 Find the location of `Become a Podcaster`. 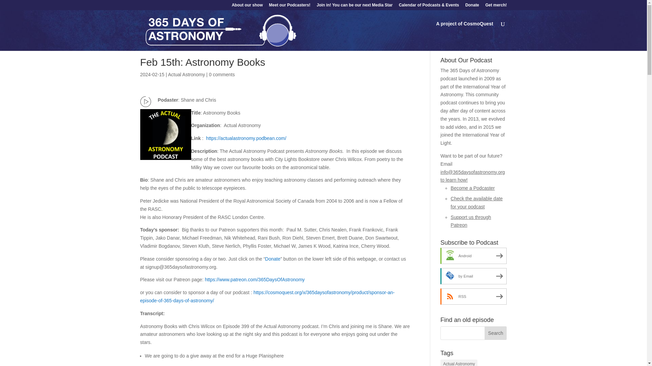

Become a Podcaster is located at coordinates (473, 188).